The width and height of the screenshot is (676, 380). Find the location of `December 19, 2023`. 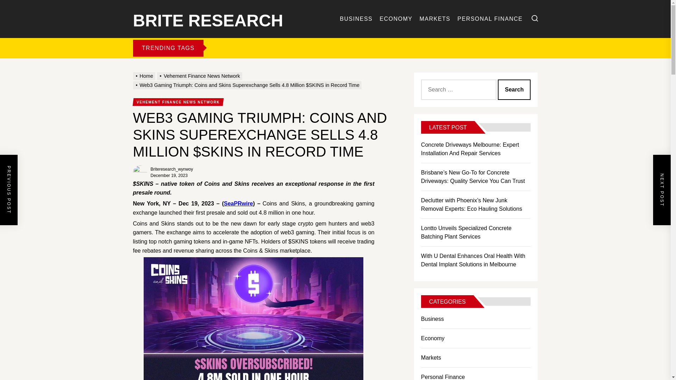

December 19, 2023 is located at coordinates (169, 176).